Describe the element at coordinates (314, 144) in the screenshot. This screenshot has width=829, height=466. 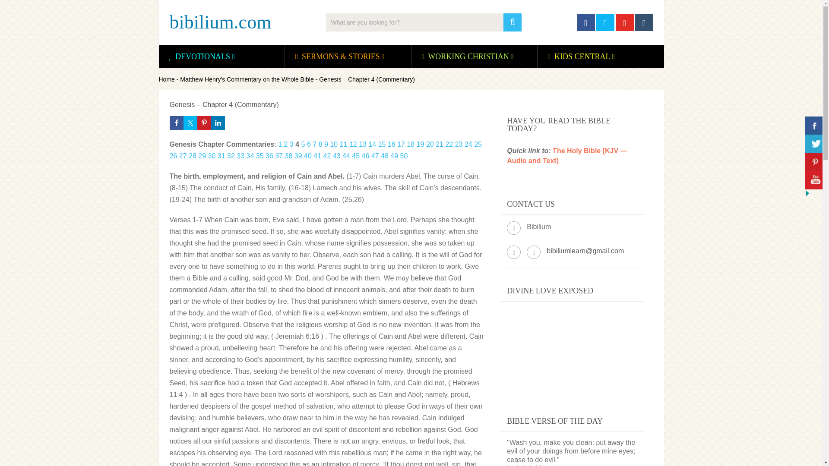
I see `7` at that location.